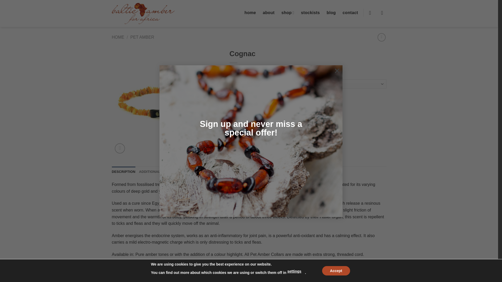 Image resolution: width=502 pixels, height=282 pixels. I want to click on Share on LinkedIn, so click(272, 124).